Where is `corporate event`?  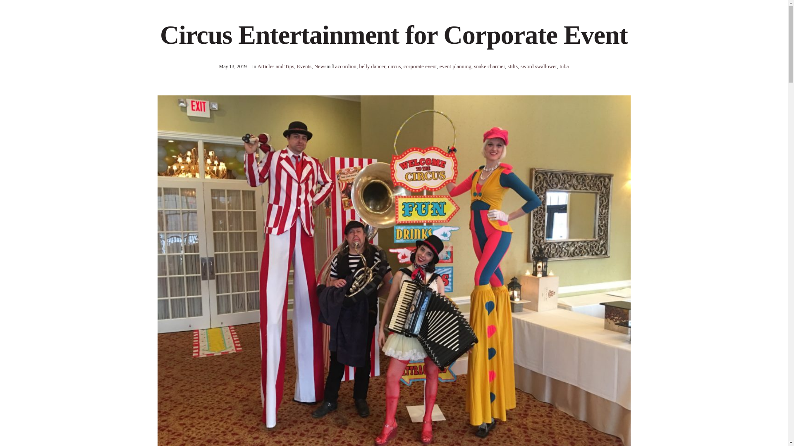
corporate event is located at coordinates (420, 66).